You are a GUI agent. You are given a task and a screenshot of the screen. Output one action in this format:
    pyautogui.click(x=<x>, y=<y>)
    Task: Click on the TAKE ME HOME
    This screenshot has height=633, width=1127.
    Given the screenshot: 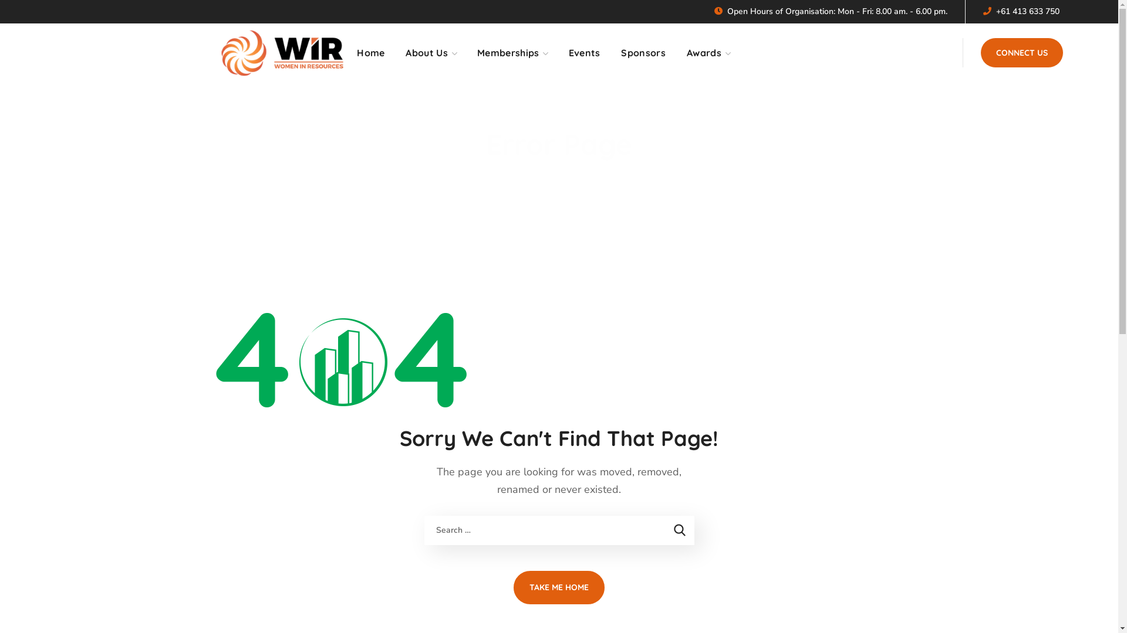 What is the action you would take?
    pyautogui.click(x=559, y=587)
    